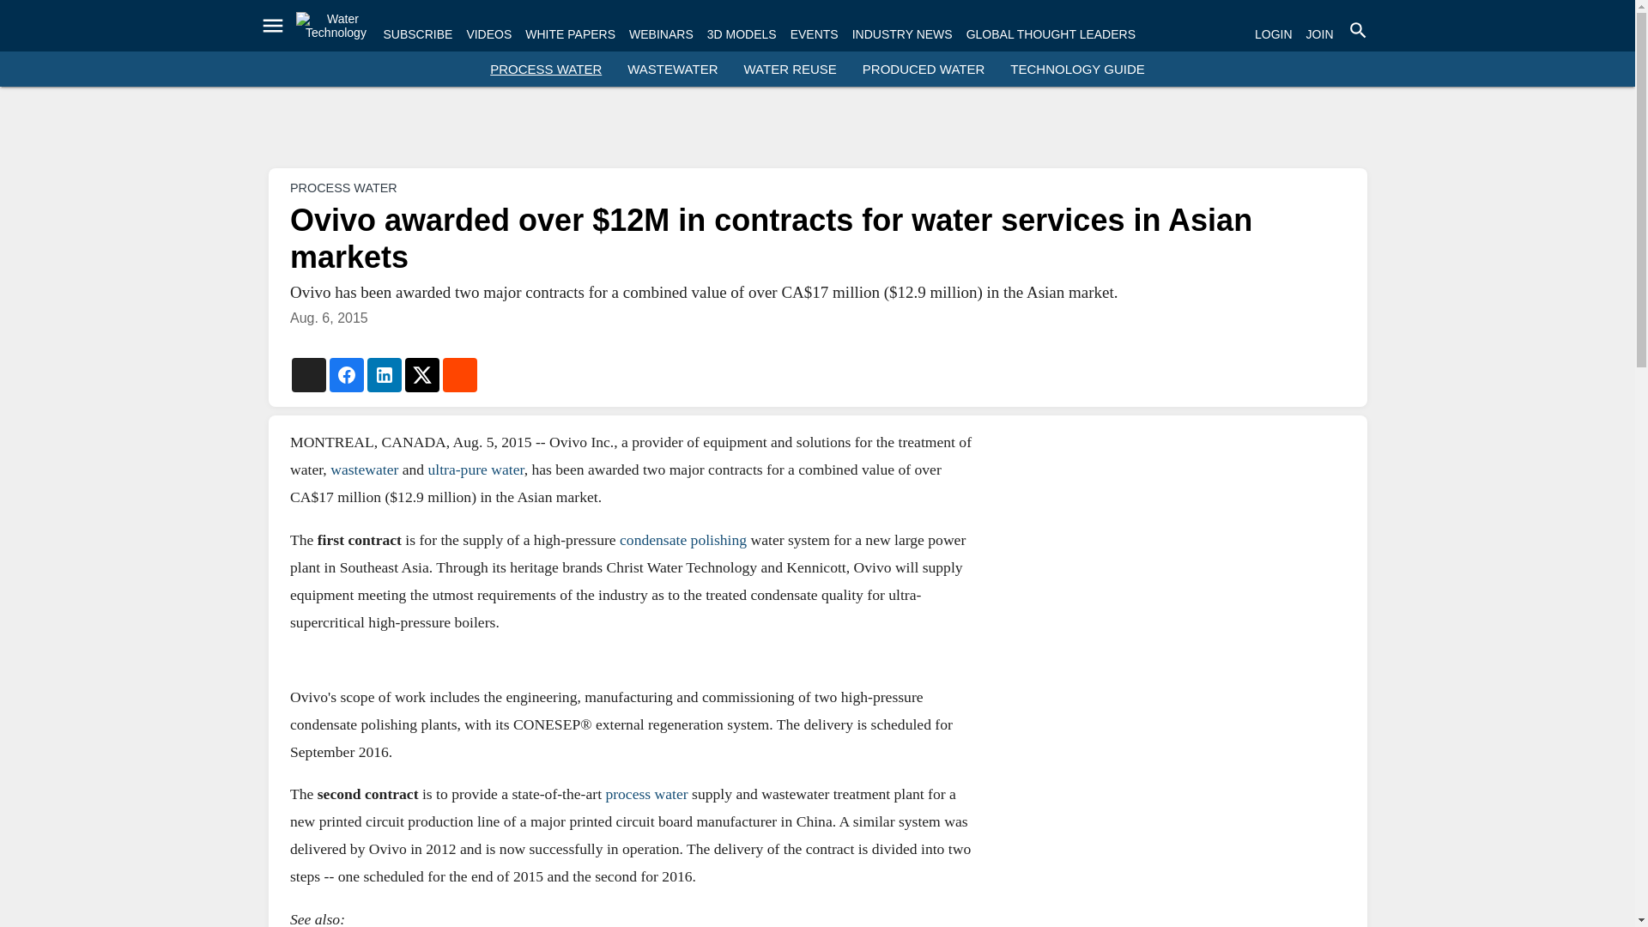 This screenshot has height=927, width=1648. Describe the element at coordinates (791, 69) in the screenshot. I see `WATER REUSE` at that location.